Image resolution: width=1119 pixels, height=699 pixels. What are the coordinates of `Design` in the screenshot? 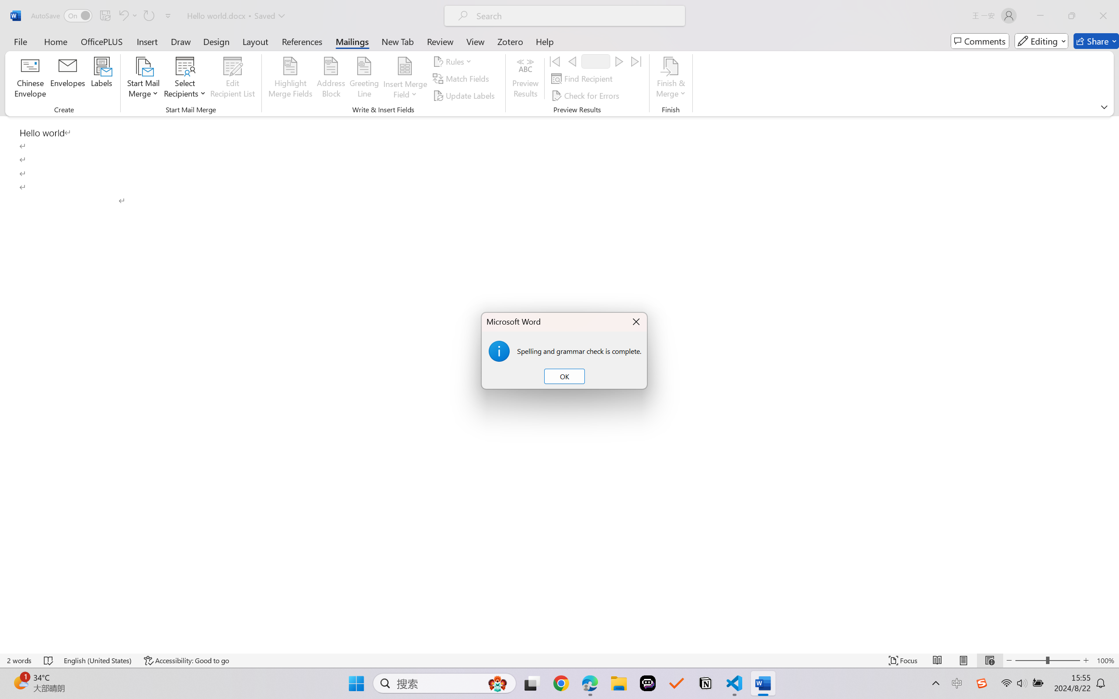 It's located at (216, 41).